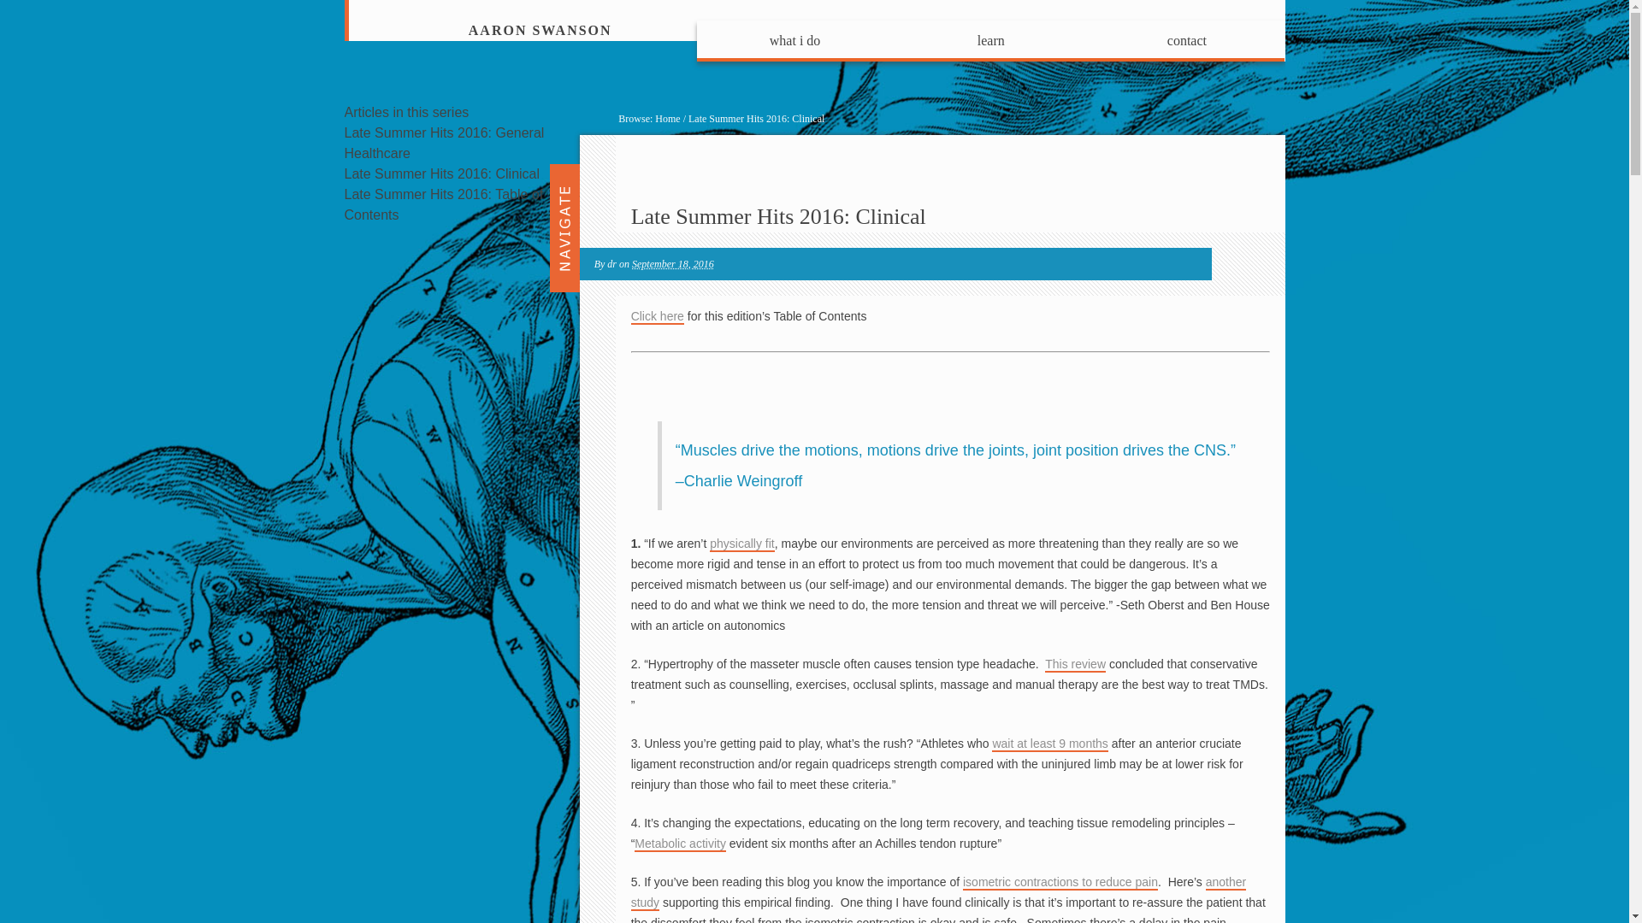 The image size is (1642, 923). What do you see at coordinates (1060, 882) in the screenshot?
I see `isometric contractions to reduce pain` at bounding box center [1060, 882].